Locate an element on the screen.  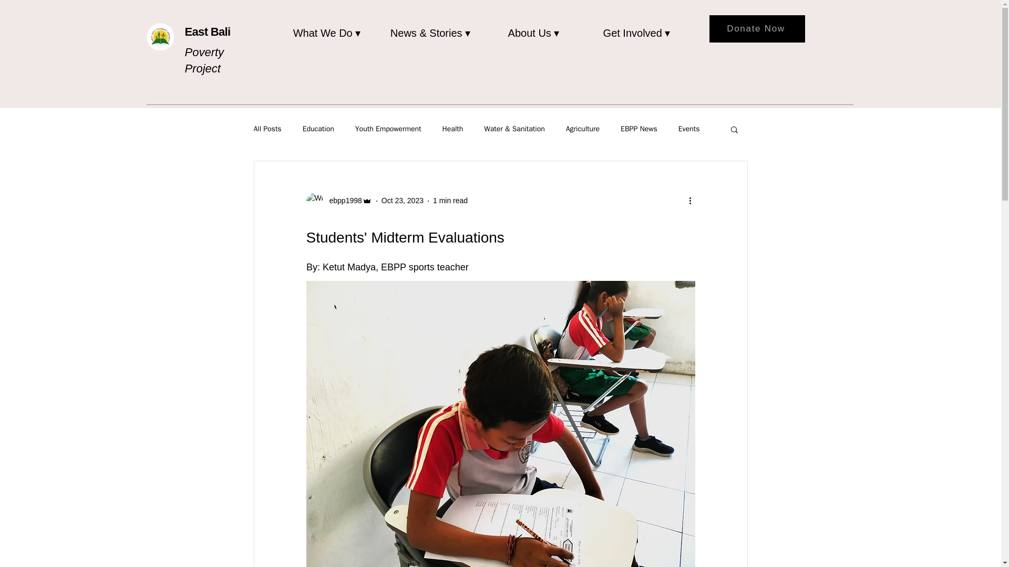
ebpp1998 is located at coordinates (342, 201).